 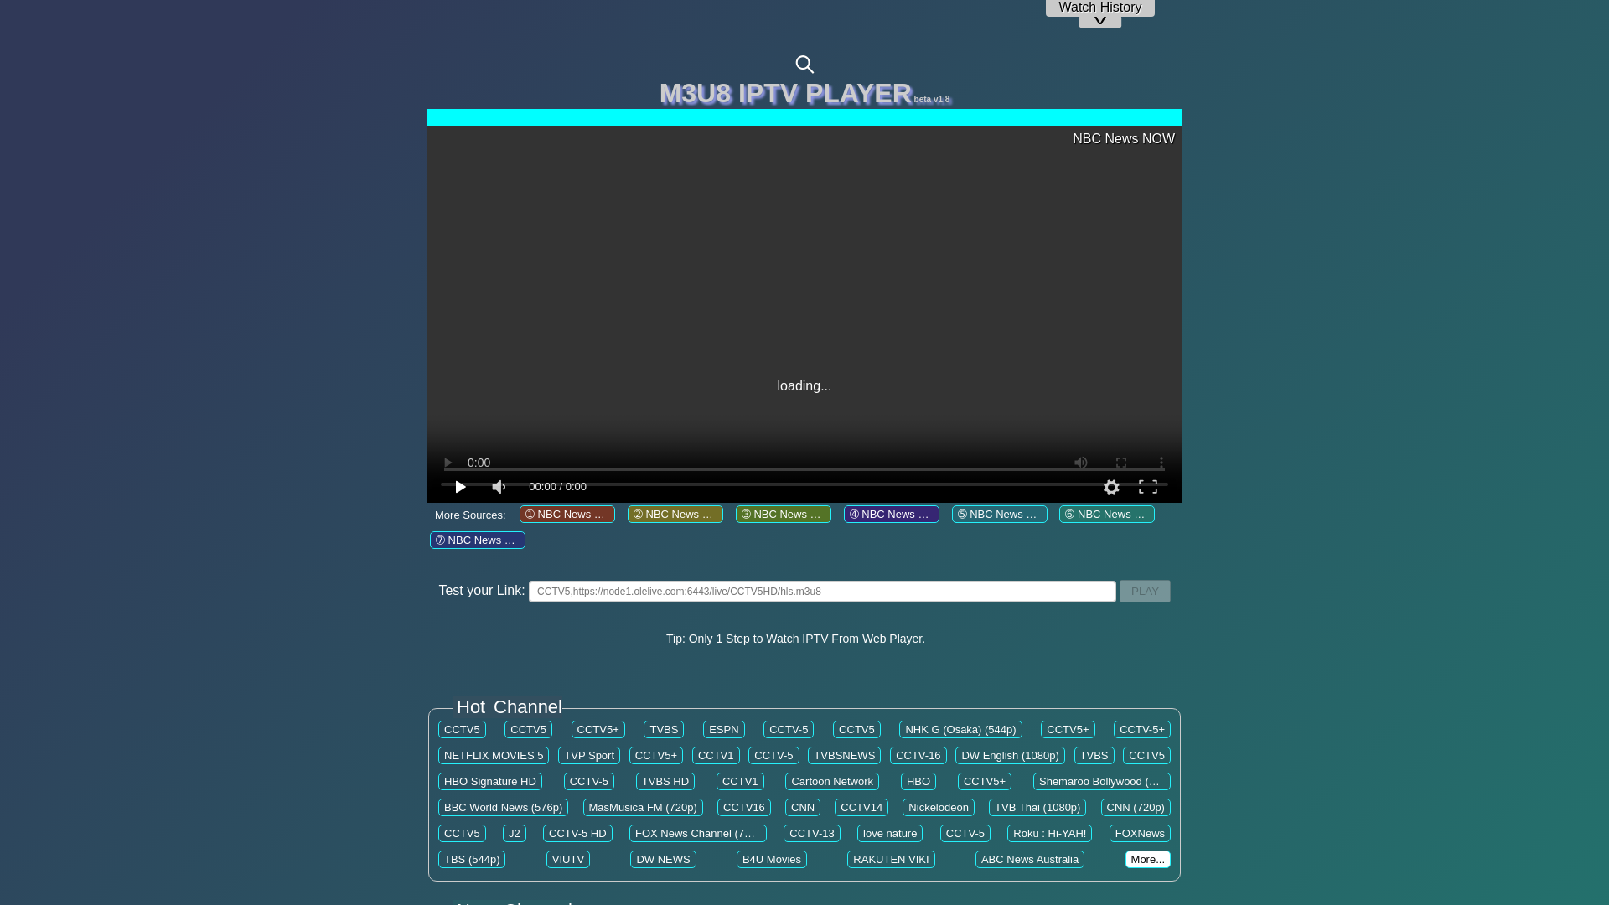 What do you see at coordinates (724, 729) in the screenshot?
I see `ESPN` at bounding box center [724, 729].